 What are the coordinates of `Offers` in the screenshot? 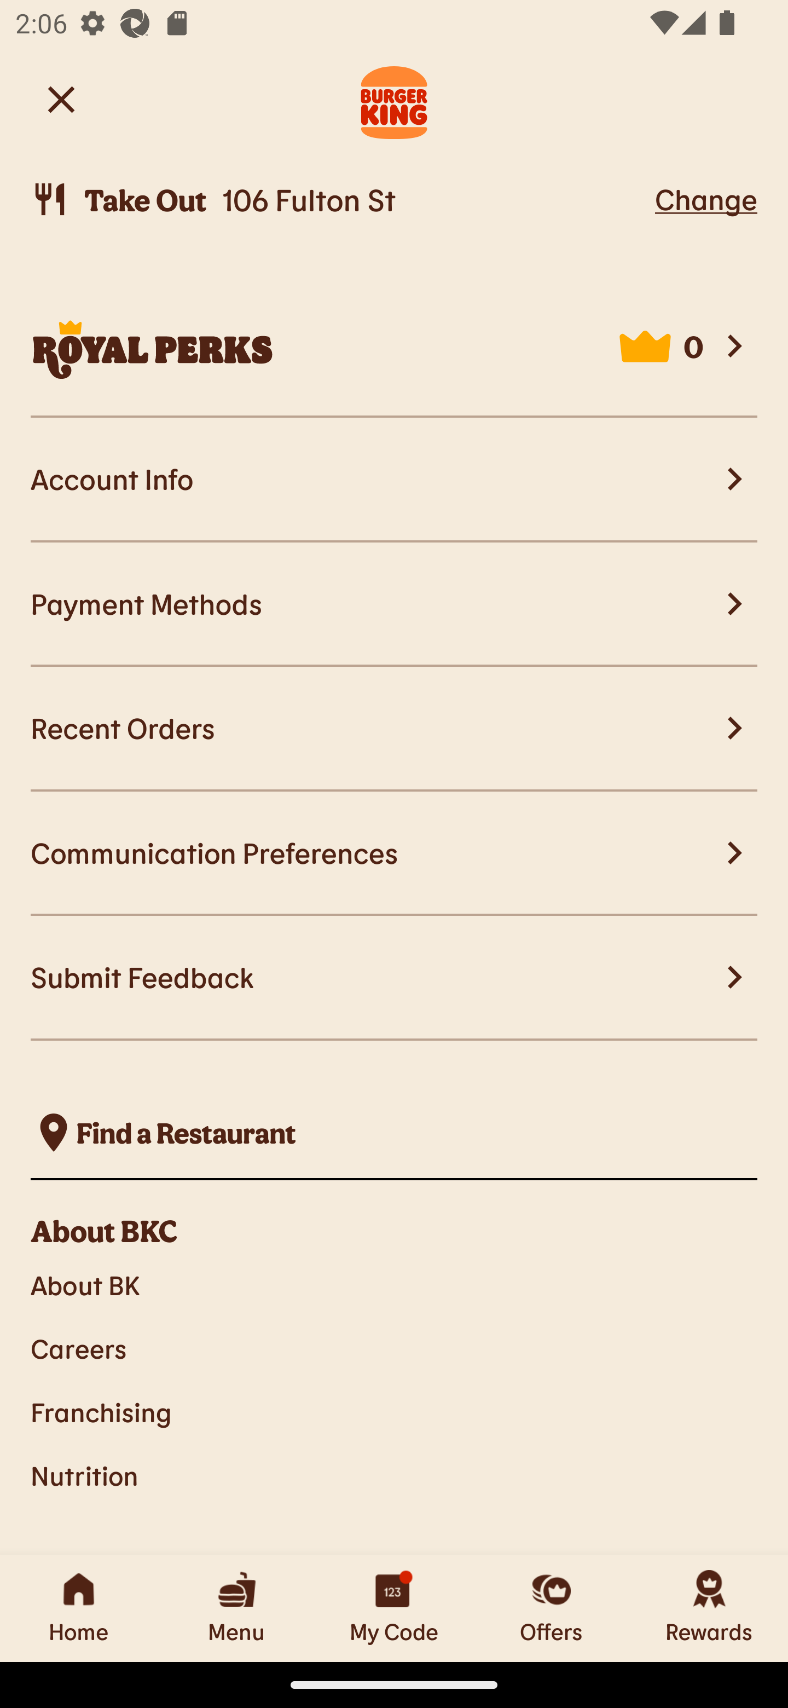 It's located at (552, 1608).